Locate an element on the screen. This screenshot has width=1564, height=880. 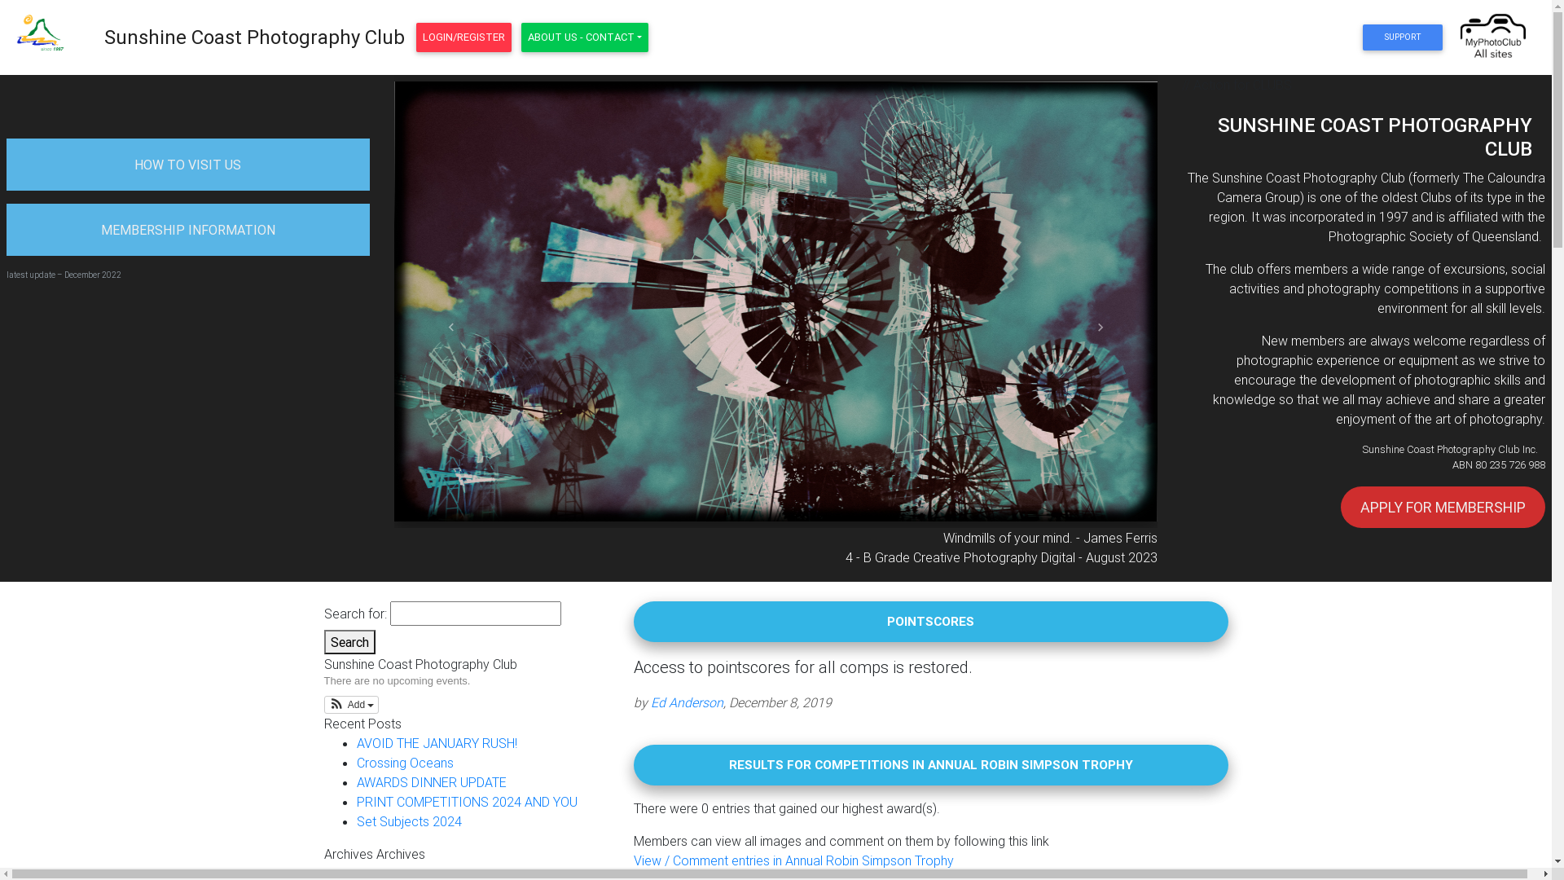
APPLY FOR MEMBERSHIP is located at coordinates (1443, 507).